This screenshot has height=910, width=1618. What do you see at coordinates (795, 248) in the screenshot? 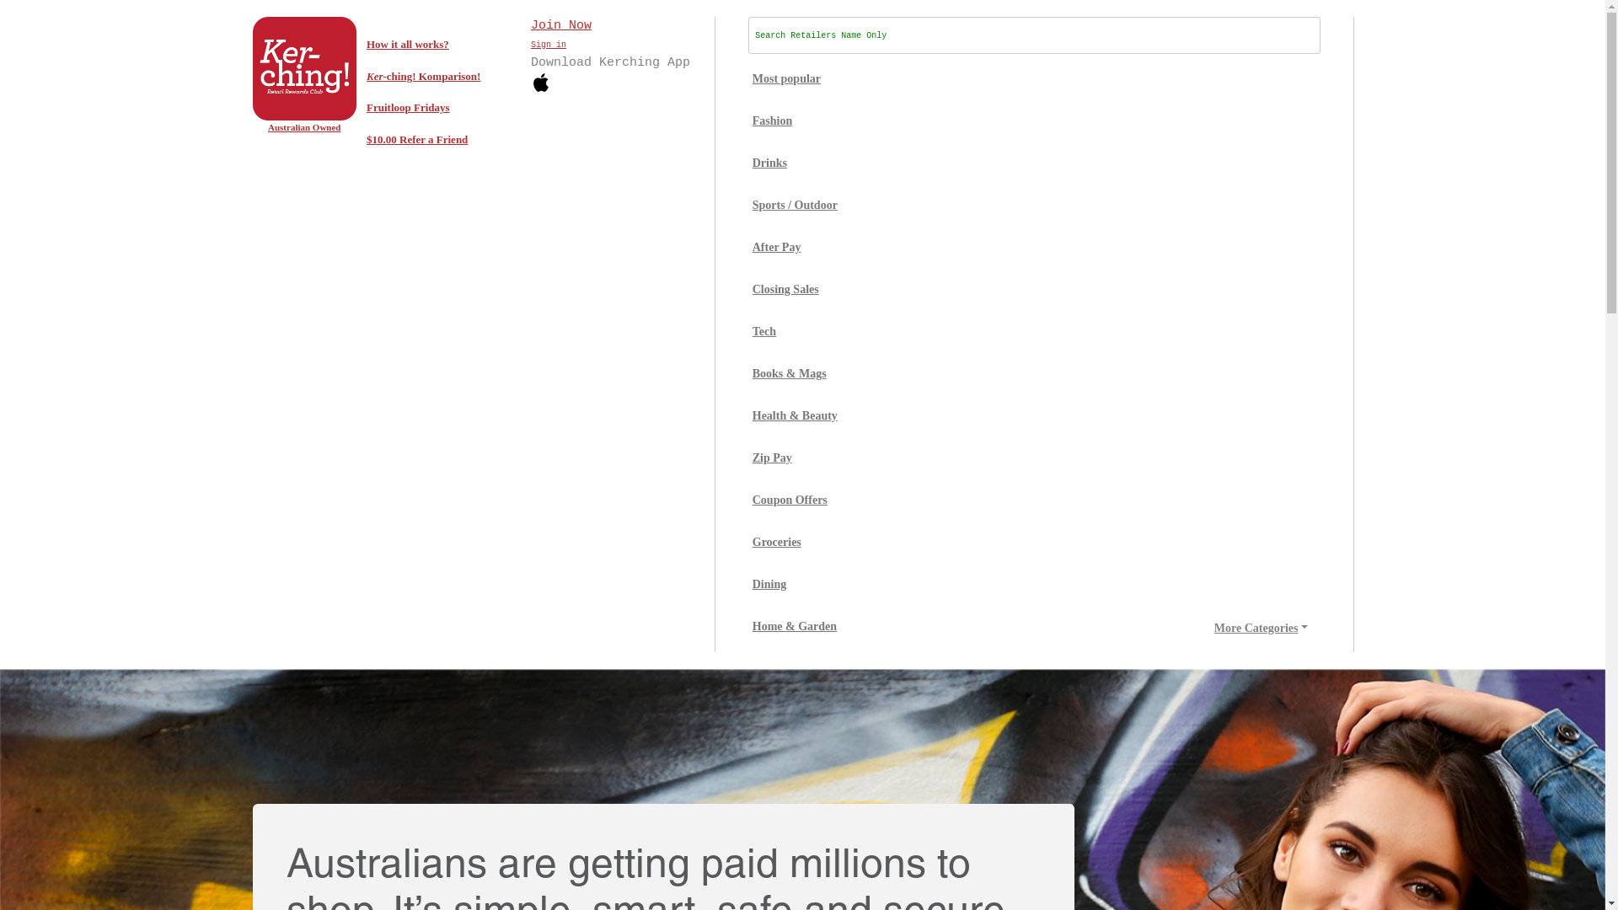
I see `After Pay` at bounding box center [795, 248].